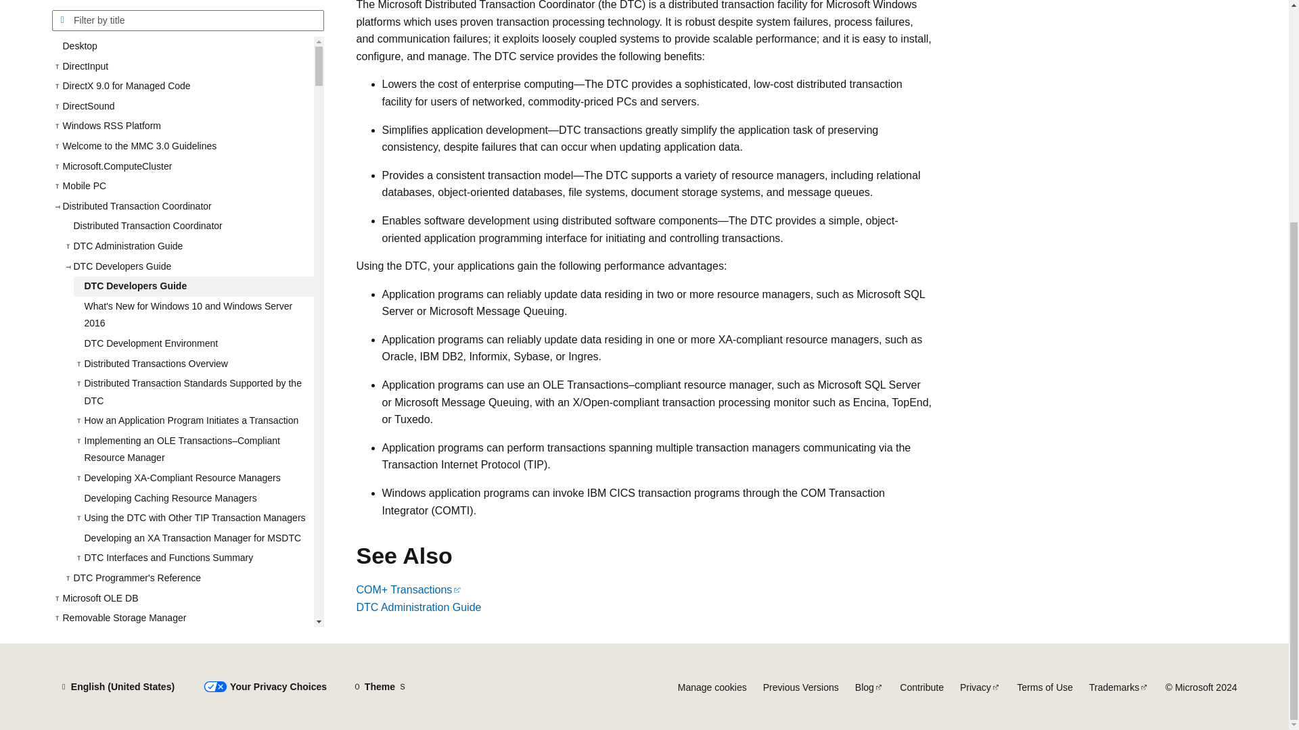 The width and height of the screenshot is (1299, 730). What do you see at coordinates (380, 687) in the screenshot?
I see `Theme` at bounding box center [380, 687].